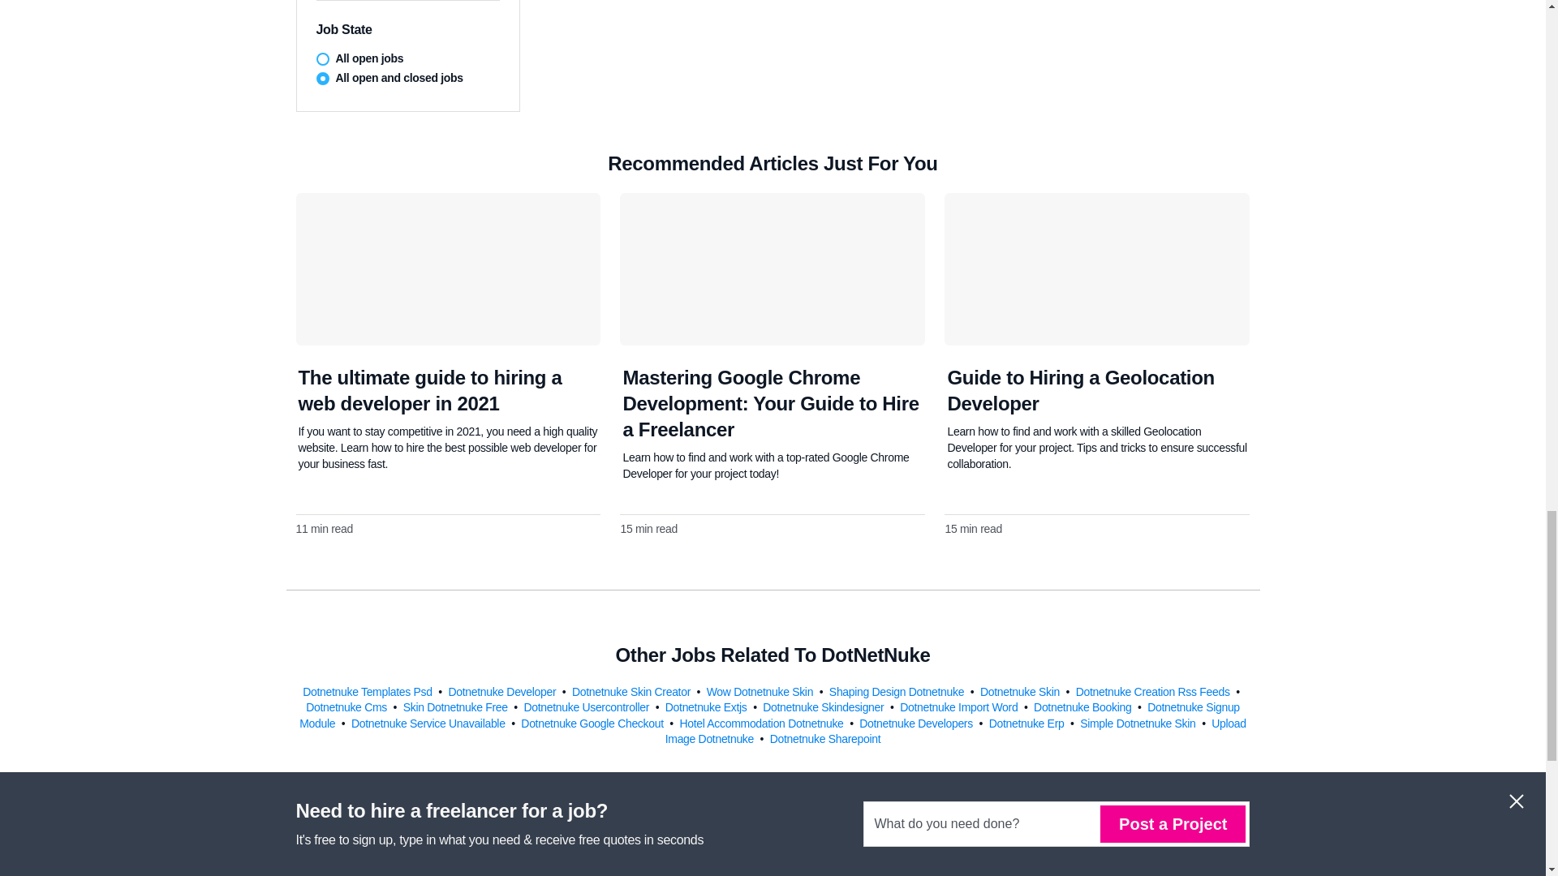  I want to click on Guide to Hiring a Geolocation Developer, so click(1080, 390).